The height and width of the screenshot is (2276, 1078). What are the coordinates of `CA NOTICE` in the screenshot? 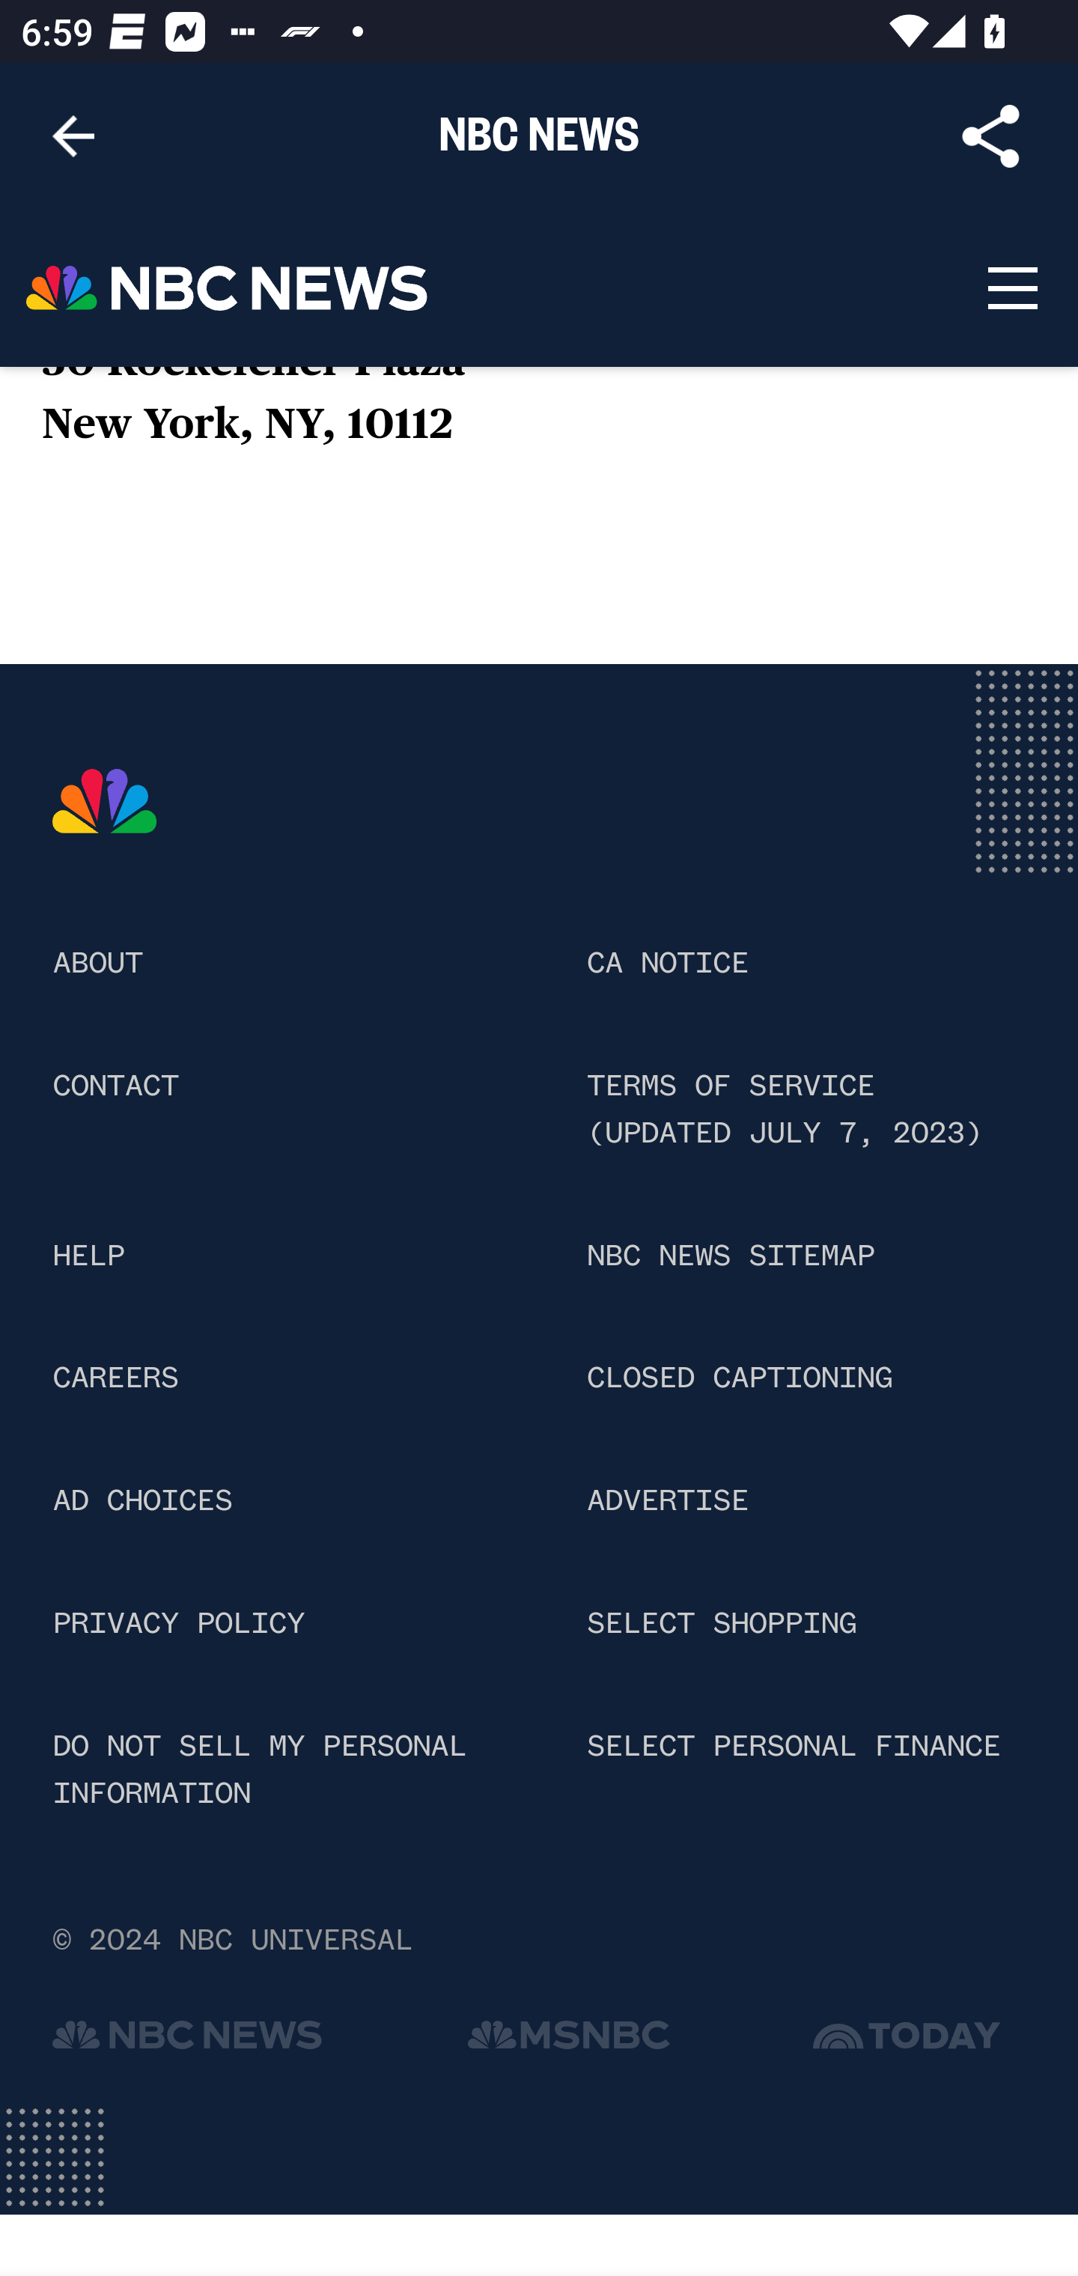 It's located at (666, 964).